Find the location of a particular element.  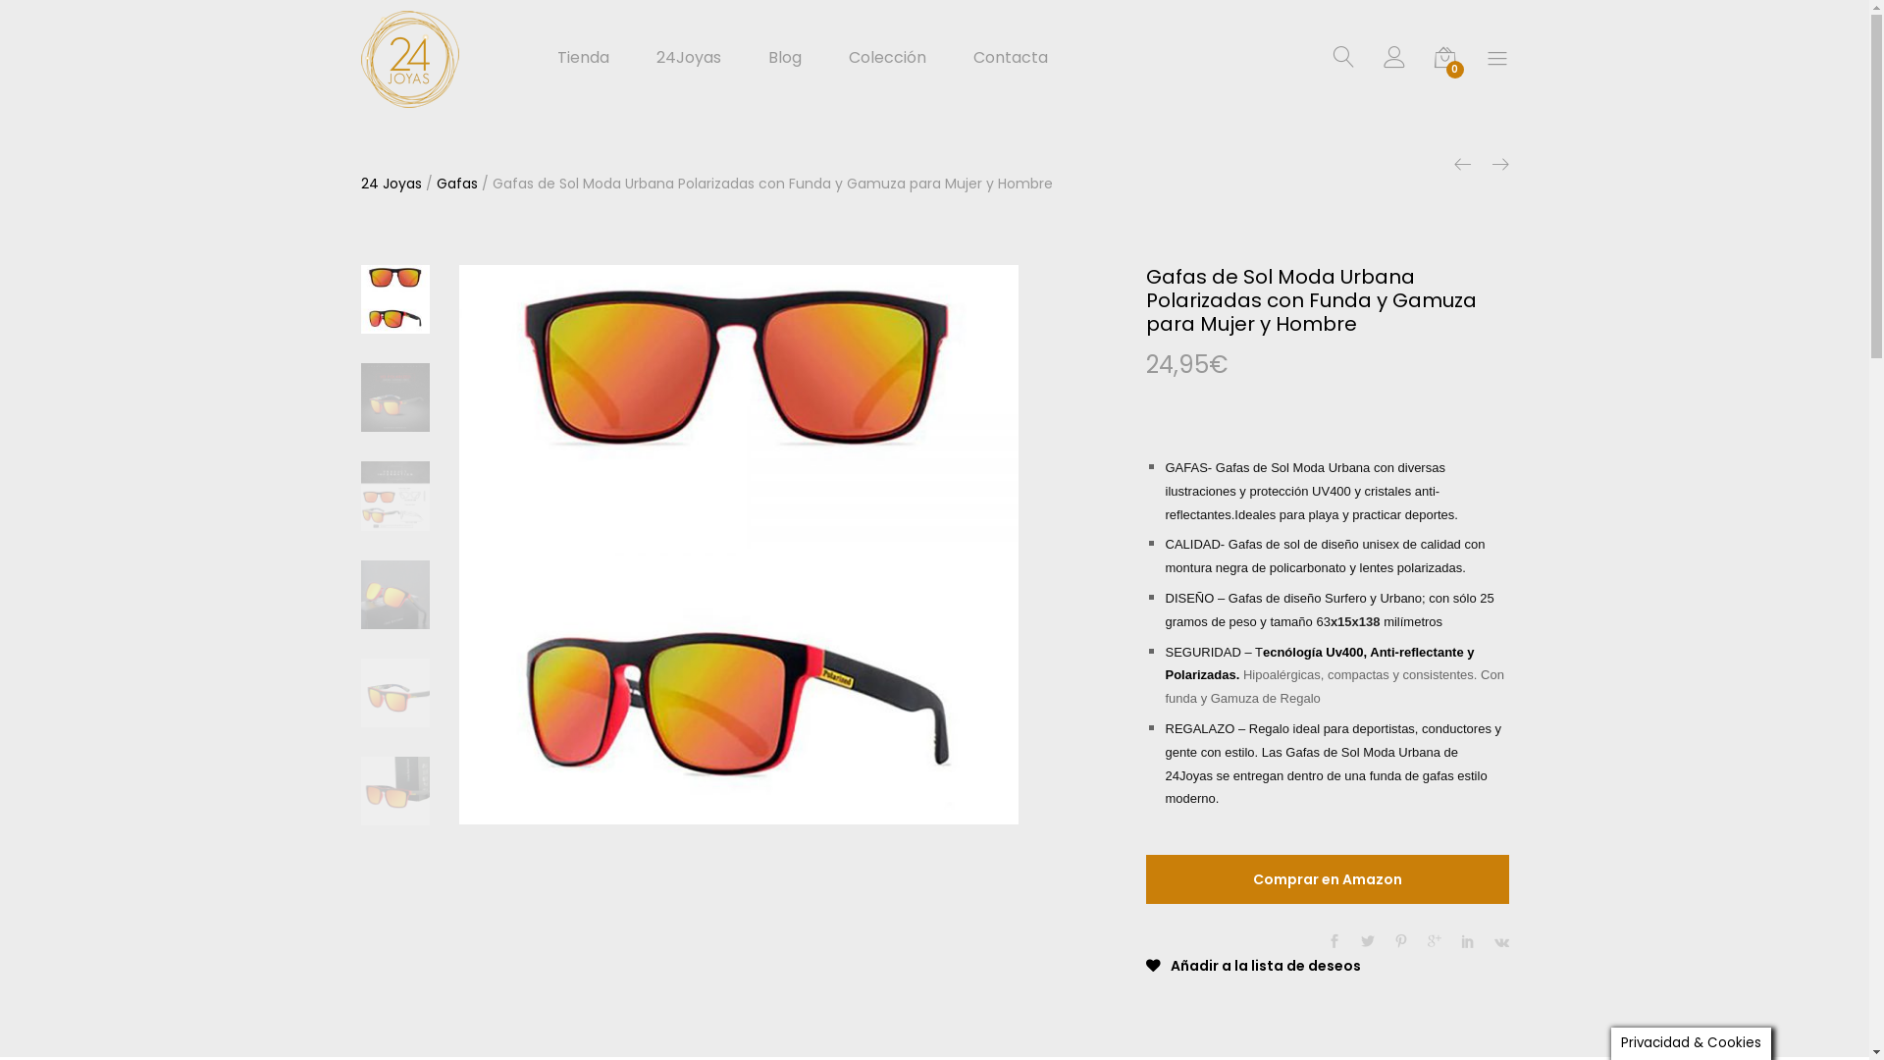

Cookies is located at coordinates (1398, 1007).